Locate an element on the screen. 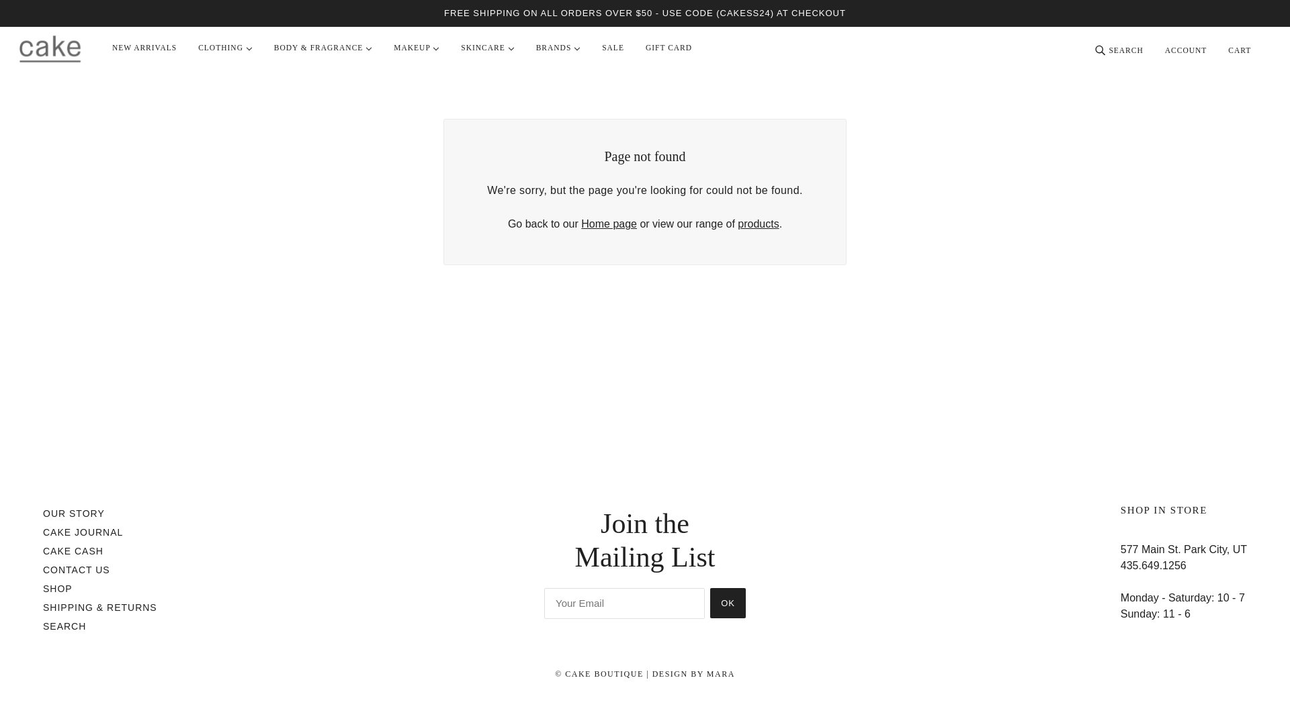 The height and width of the screenshot is (725, 1290). NEW ARRIVALS is located at coordinates (144, 48).